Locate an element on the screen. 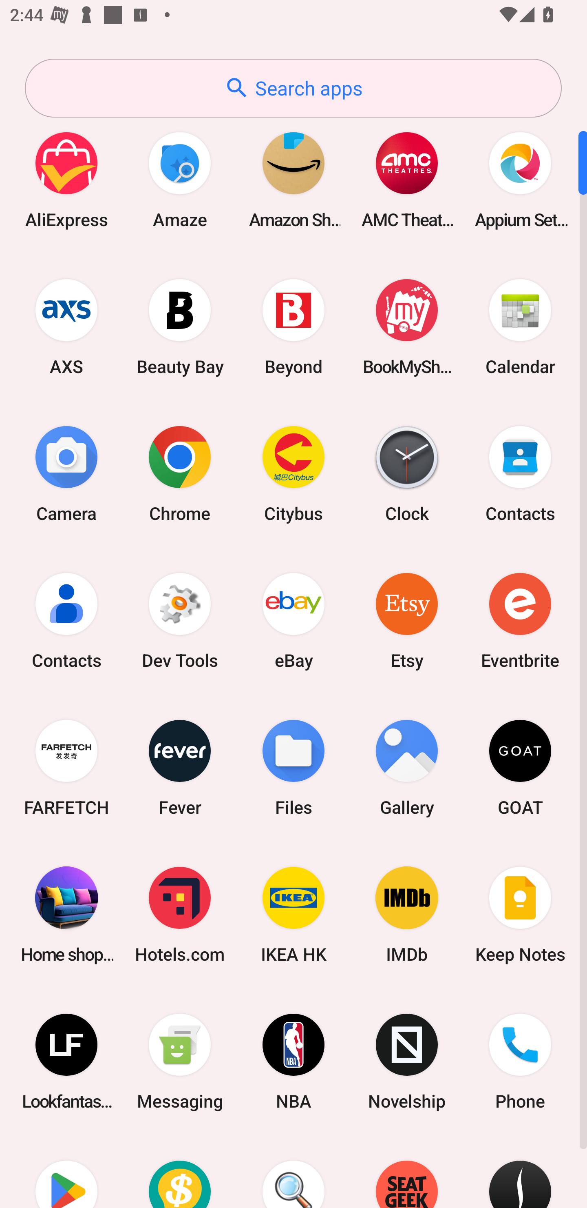  Phone is located at coordinates (520, 1062).